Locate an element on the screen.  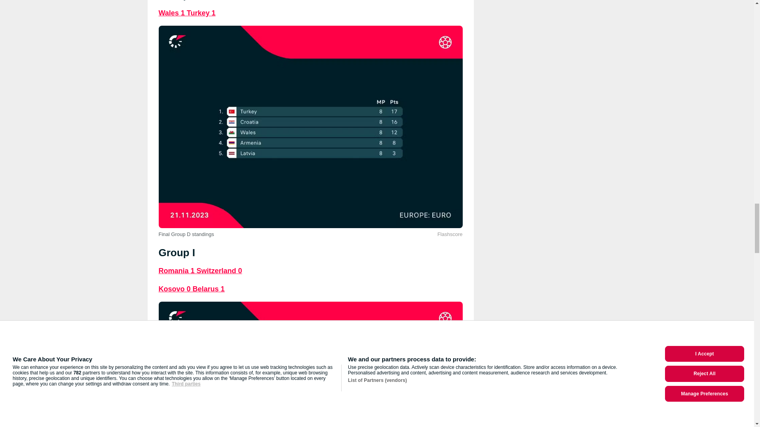
Wales 1 Turkey 1 is located at coordinates (186, 13).